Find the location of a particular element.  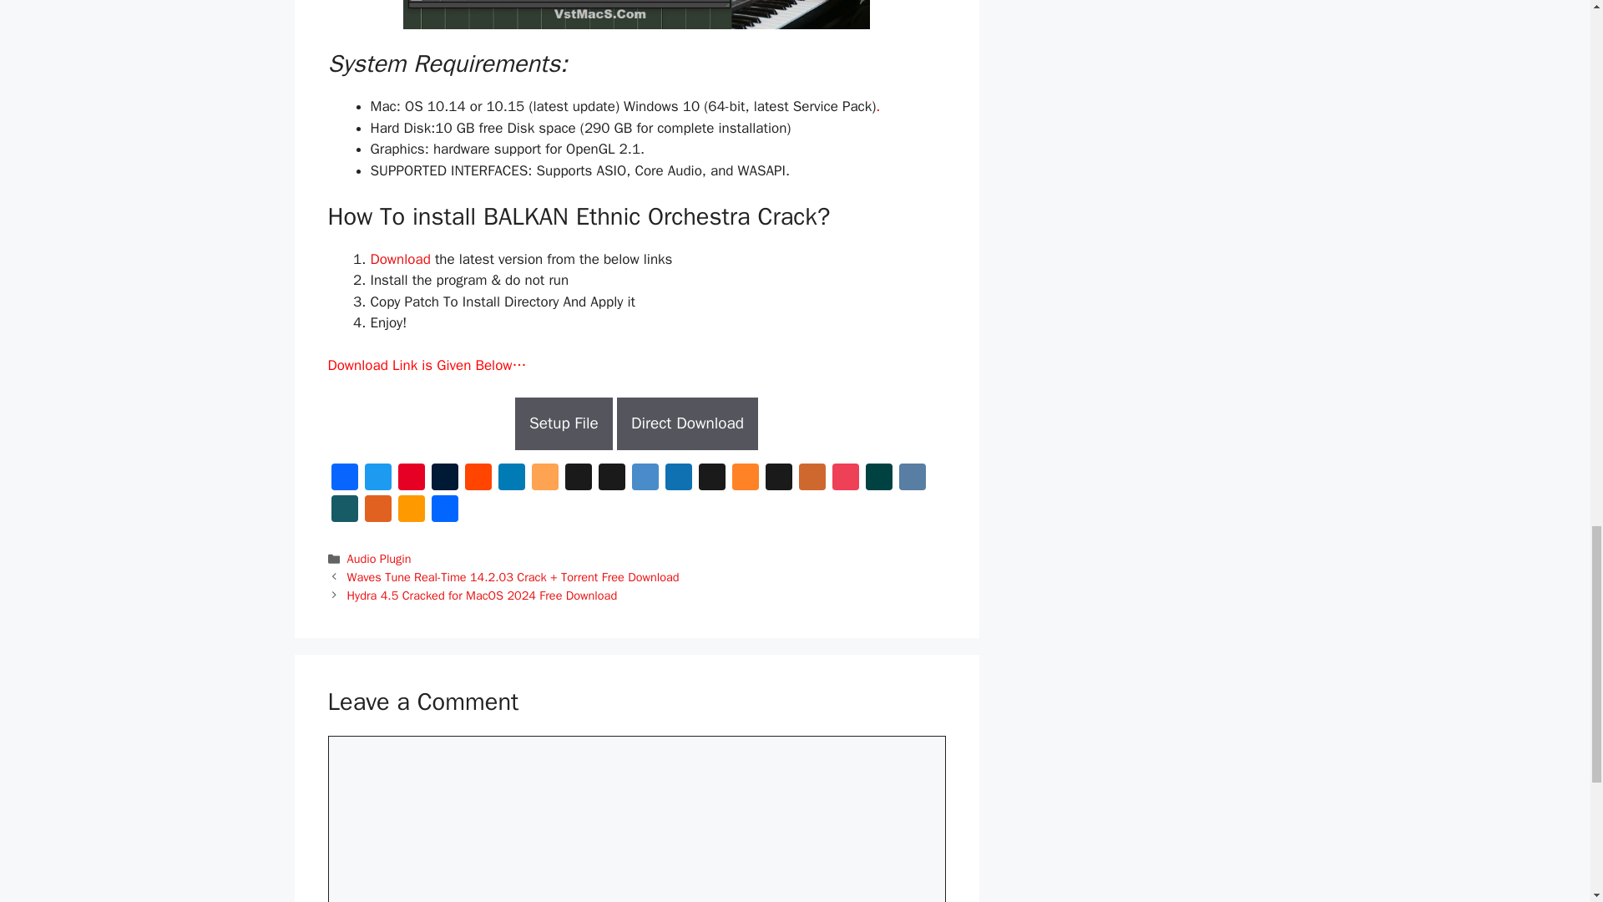

Buffer is located at coordinates (578, 478).